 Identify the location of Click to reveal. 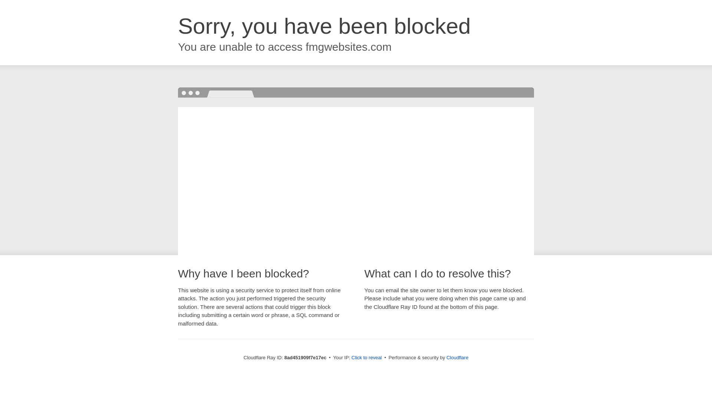
(366, 358).